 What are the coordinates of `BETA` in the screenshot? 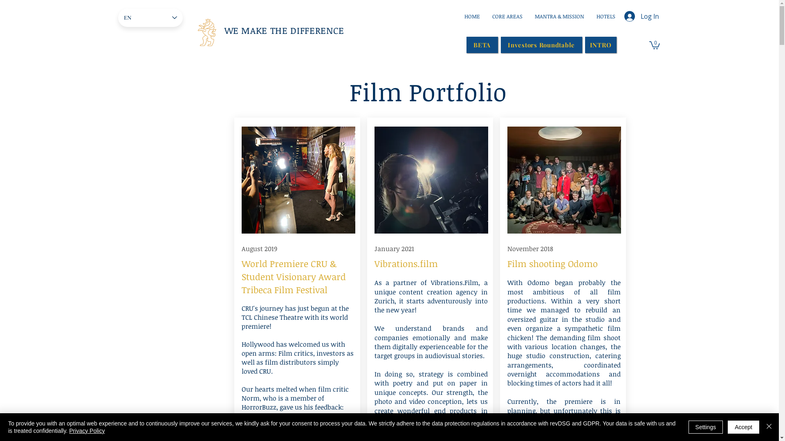 It's located at (482, 45).